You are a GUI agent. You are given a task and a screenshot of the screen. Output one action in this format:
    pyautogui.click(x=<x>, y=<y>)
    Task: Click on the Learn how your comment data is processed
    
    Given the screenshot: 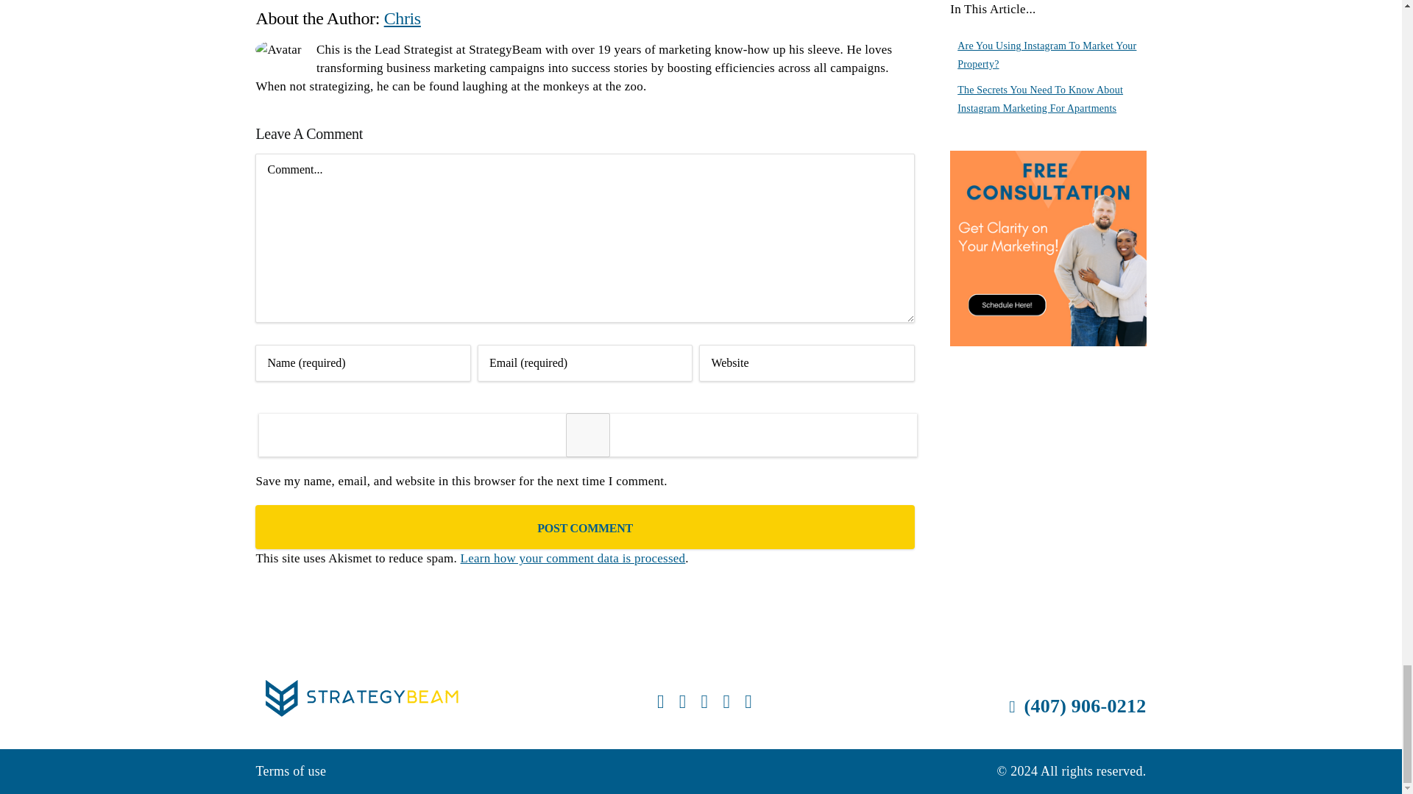 What is the action you would take?
    pyautogui.click(x=573, y=557)
    